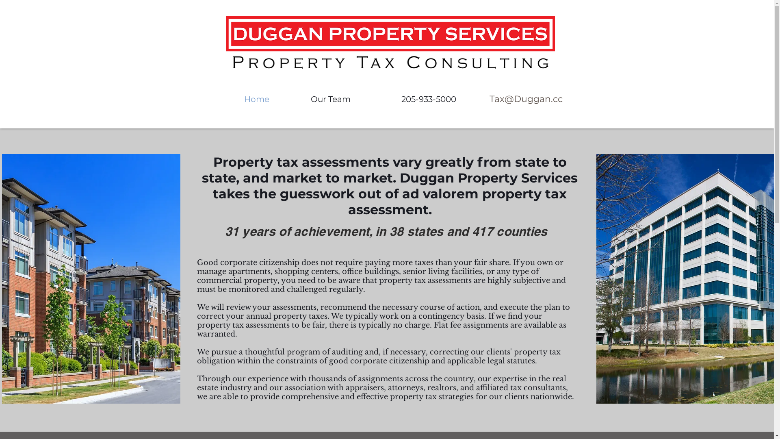 The height and width of the screenshot is (439, 780). I want to click on Home, so click(257, 99).